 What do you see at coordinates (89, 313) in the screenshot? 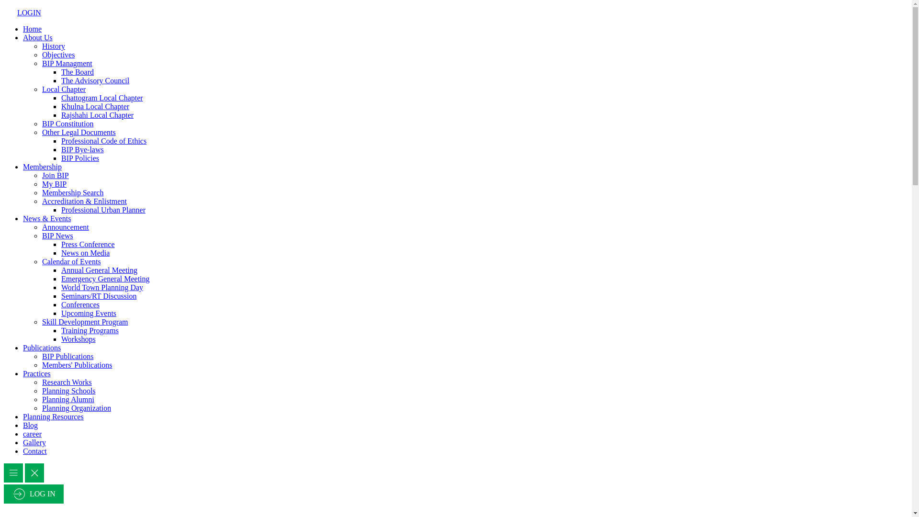
I see `Upcoming Events` at bounding box center [89, 313].